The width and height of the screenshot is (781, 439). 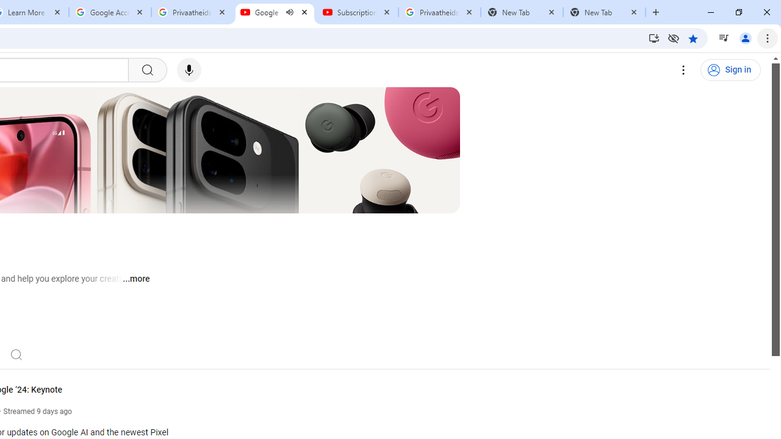 I want to click on Google Account, so click(x=110, y=12).